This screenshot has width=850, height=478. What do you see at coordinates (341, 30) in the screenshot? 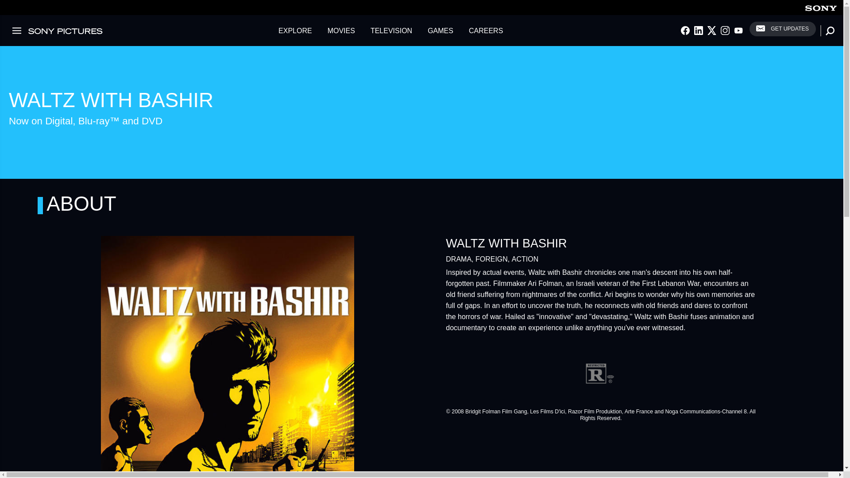
I see `MOVIES` at bounding box center [341, 30].